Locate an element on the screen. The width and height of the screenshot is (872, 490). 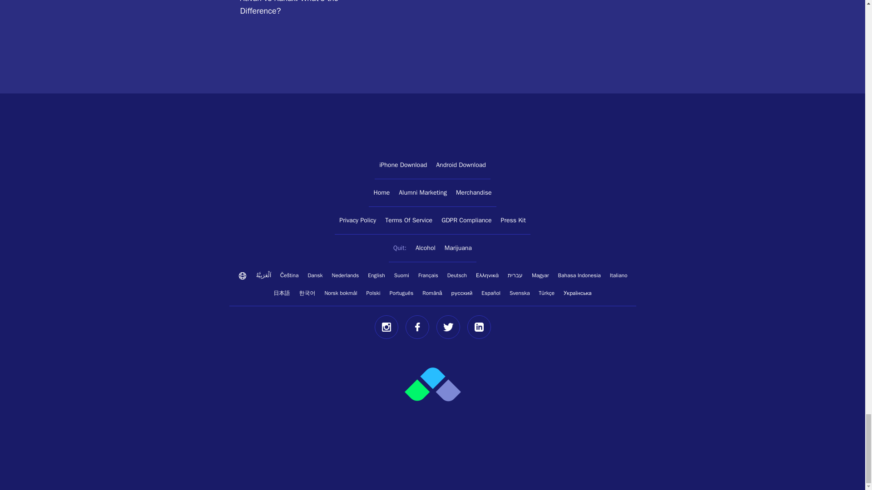
Marijuana is located at coordinates (458, 248).